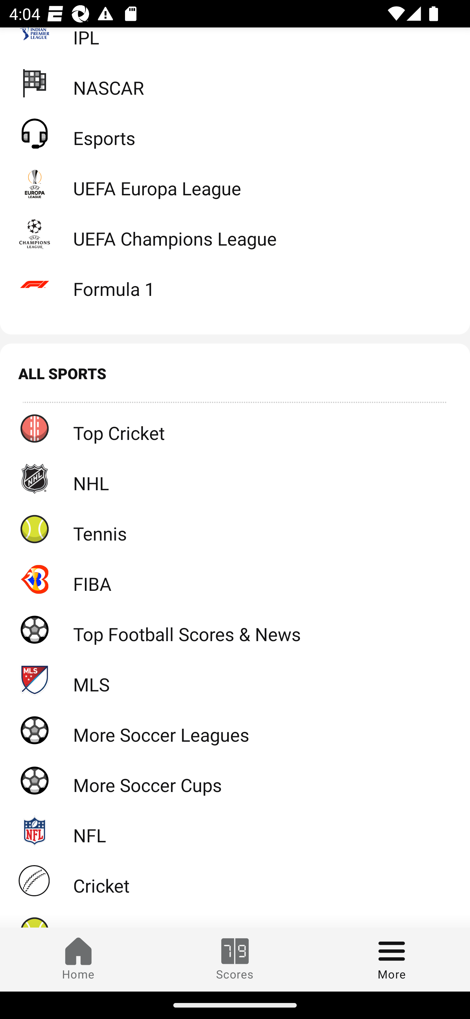 Image resolution: width=470 pixels, height=1019 pixels. I want to click on Cricket G Cricket, so click(235, 881).